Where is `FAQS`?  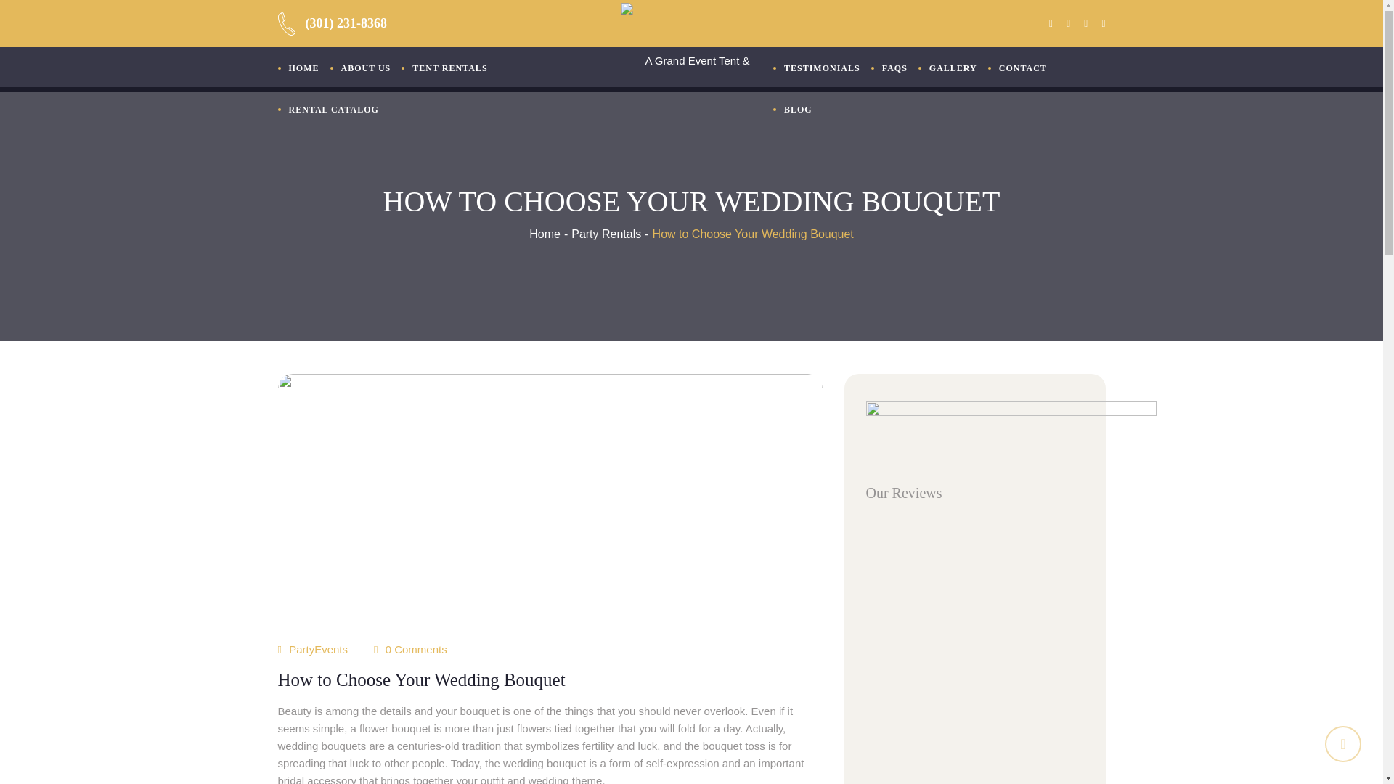 FAQS is located at coordinates (894, 68).